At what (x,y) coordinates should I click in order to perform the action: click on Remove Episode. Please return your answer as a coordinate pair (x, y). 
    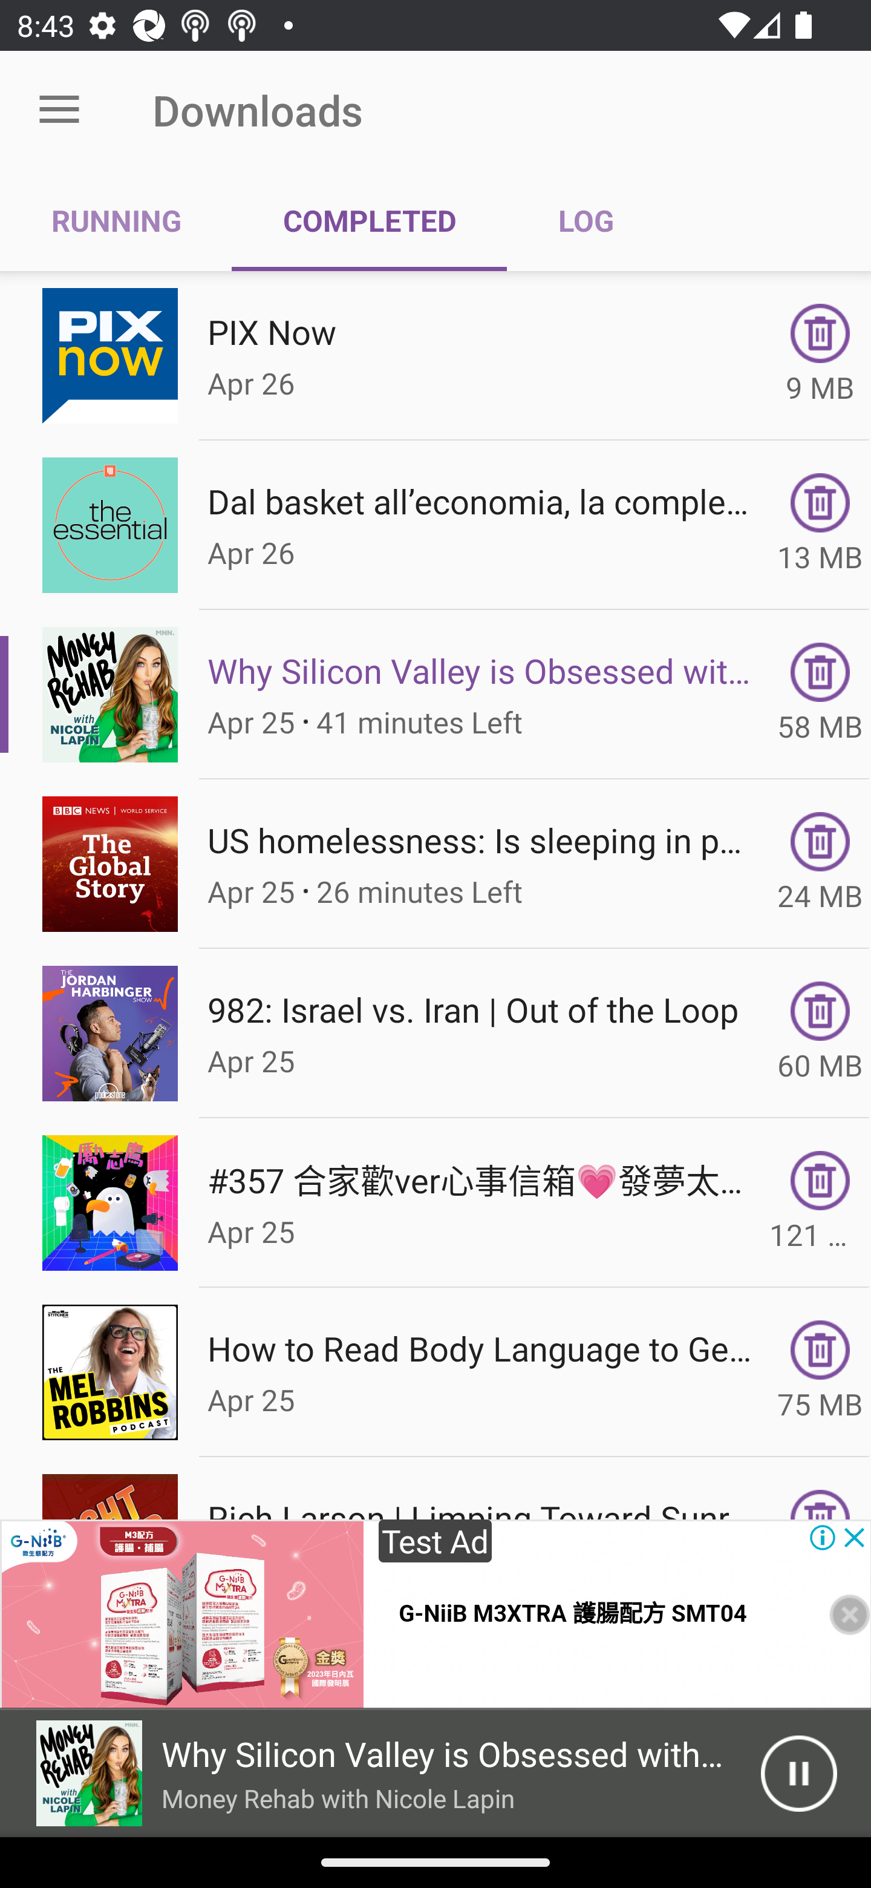
    Looking at the image, I should click on (820, 1011).